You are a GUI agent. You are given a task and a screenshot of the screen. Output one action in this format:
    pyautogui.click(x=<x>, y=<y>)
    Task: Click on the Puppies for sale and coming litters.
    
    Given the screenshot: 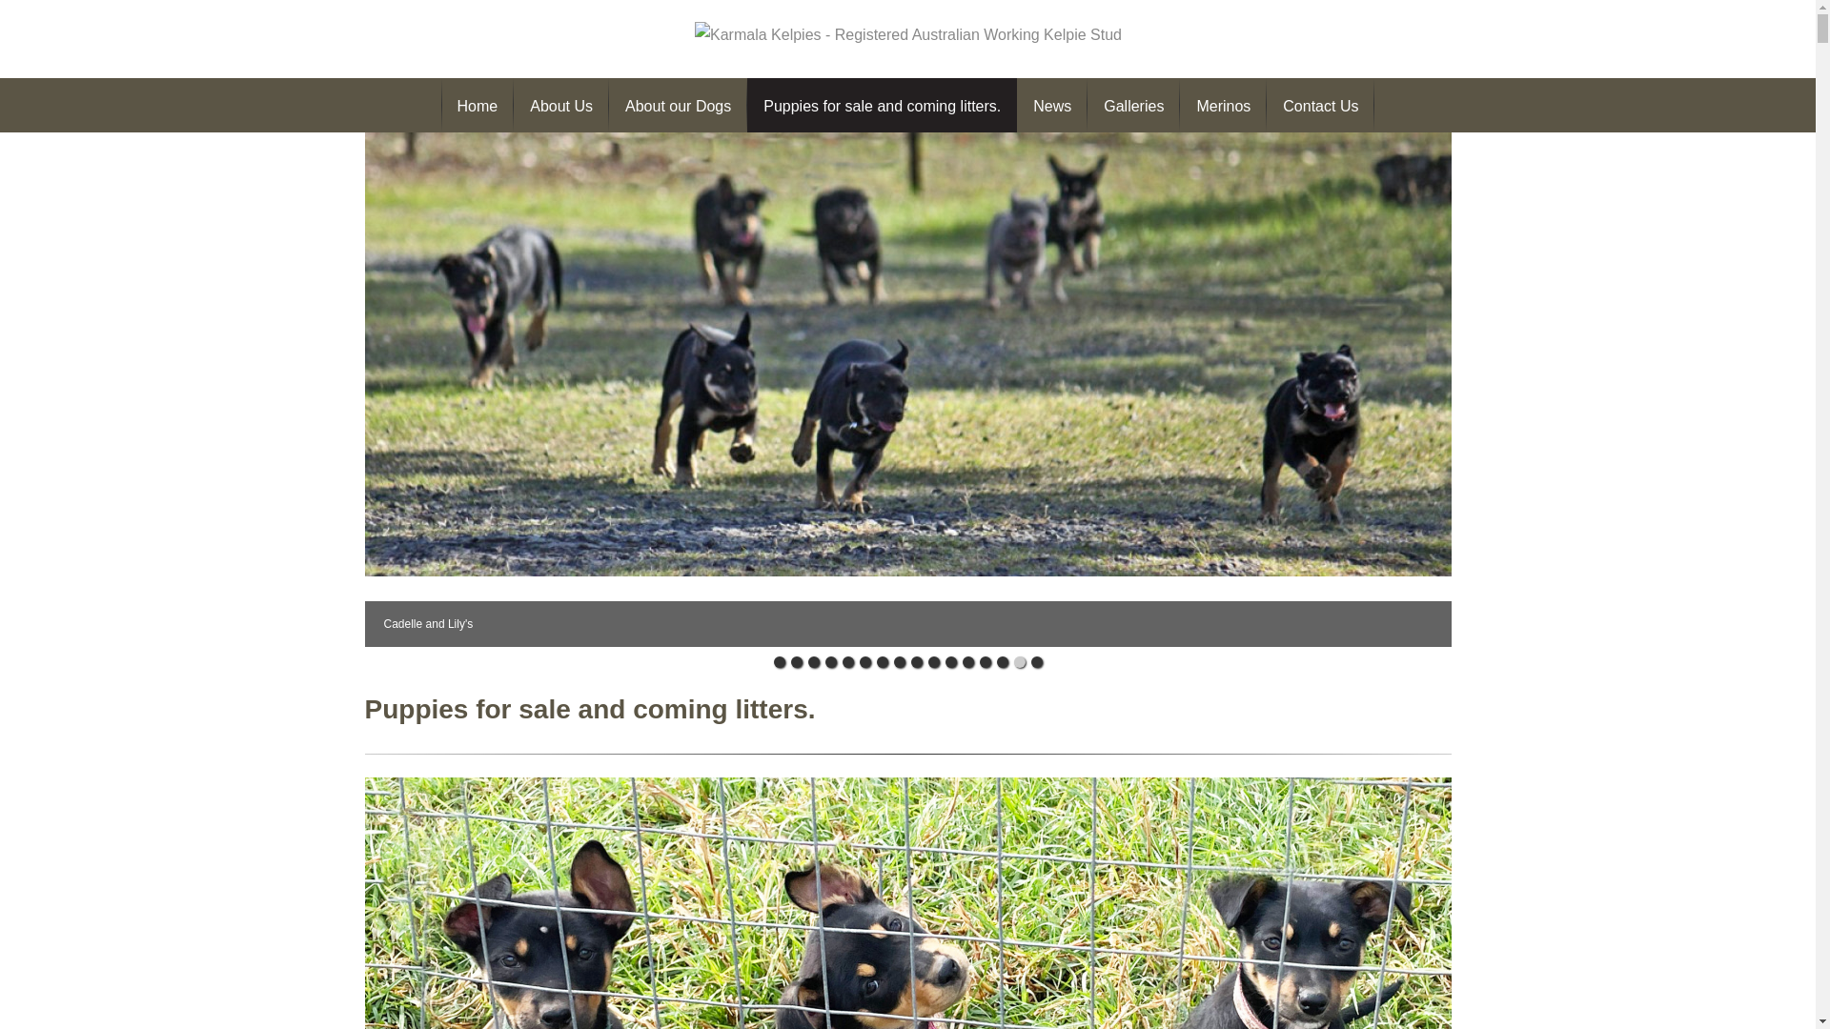 What is the action you would take?
    pyautogui.click(x=883, y=105)
    